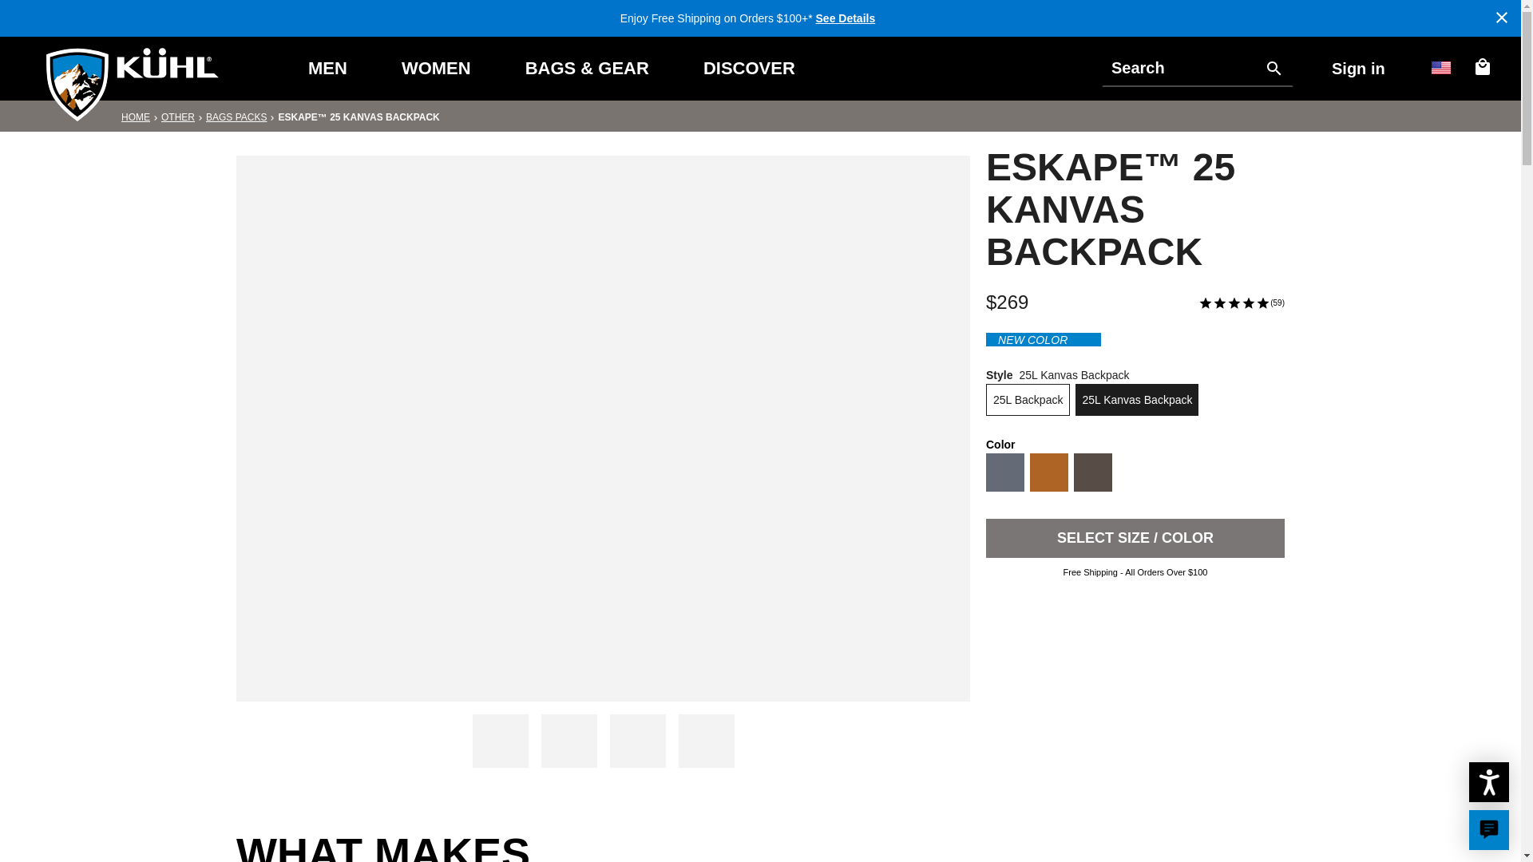 The height and width of the screenshot is (862, 1533). Describe the element at coordinates (436, 69) in the screenshot. I see `WOMEN` at that location.